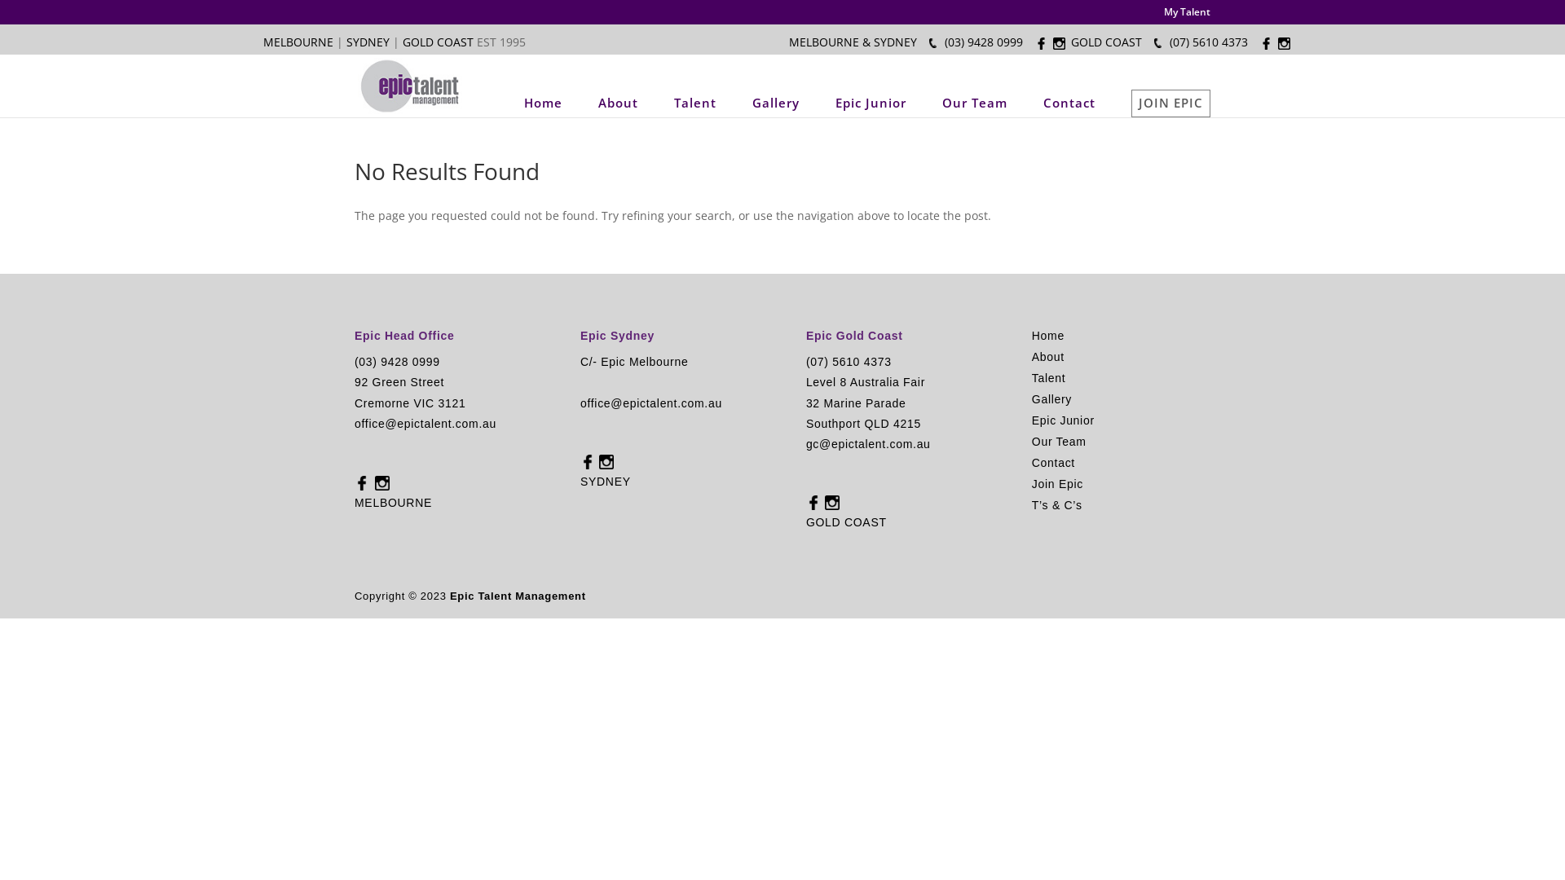  I want to click on office@epictalent.com.au, so click(425, 424).